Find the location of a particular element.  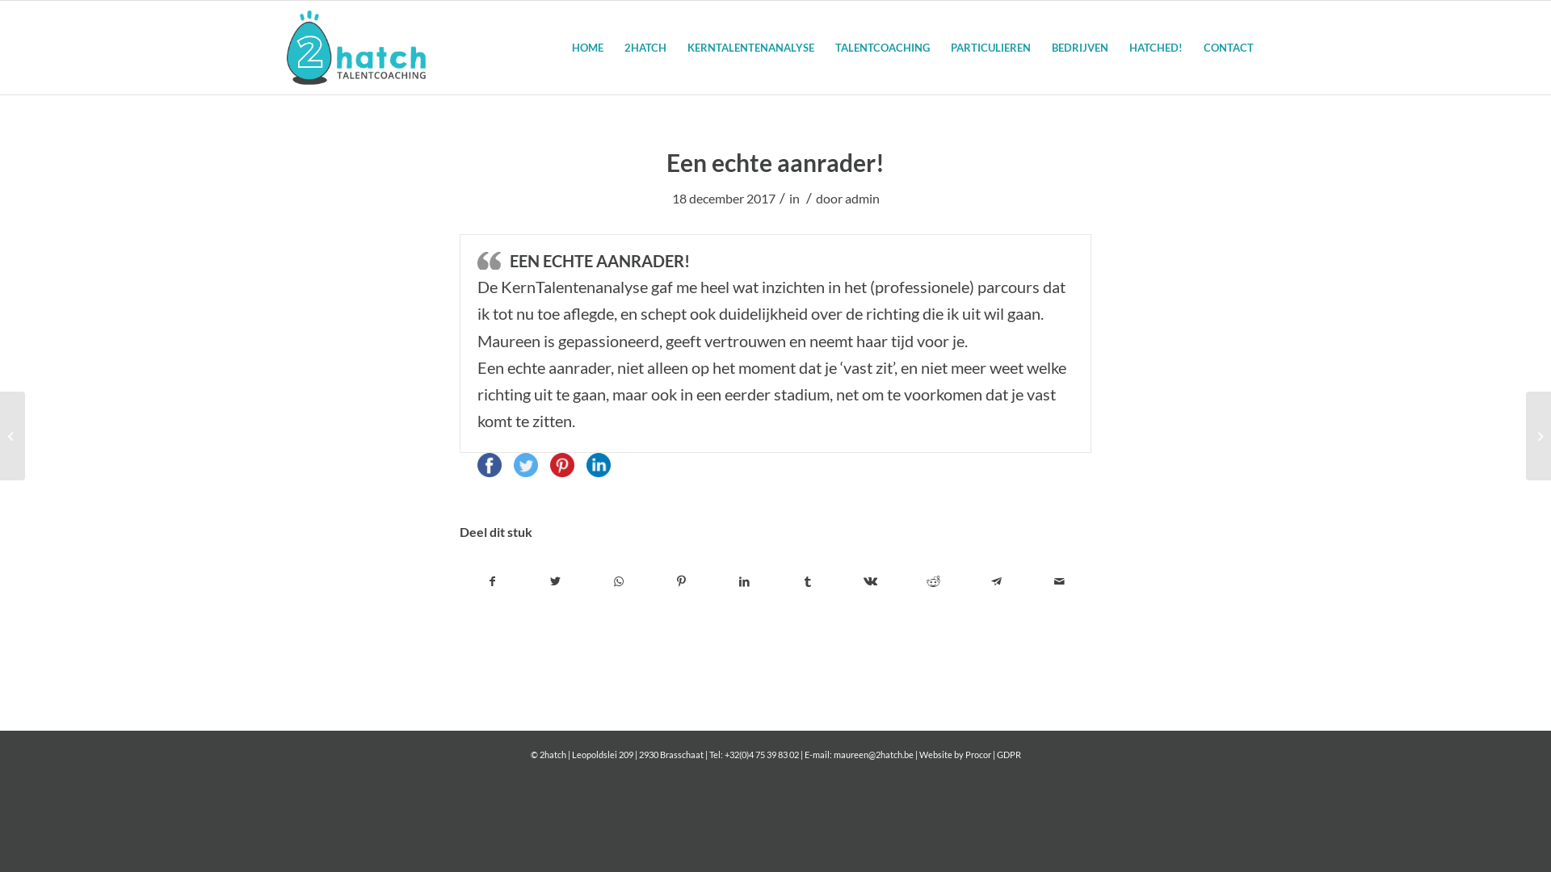

2HATCH is located at coordinates (645, 48).